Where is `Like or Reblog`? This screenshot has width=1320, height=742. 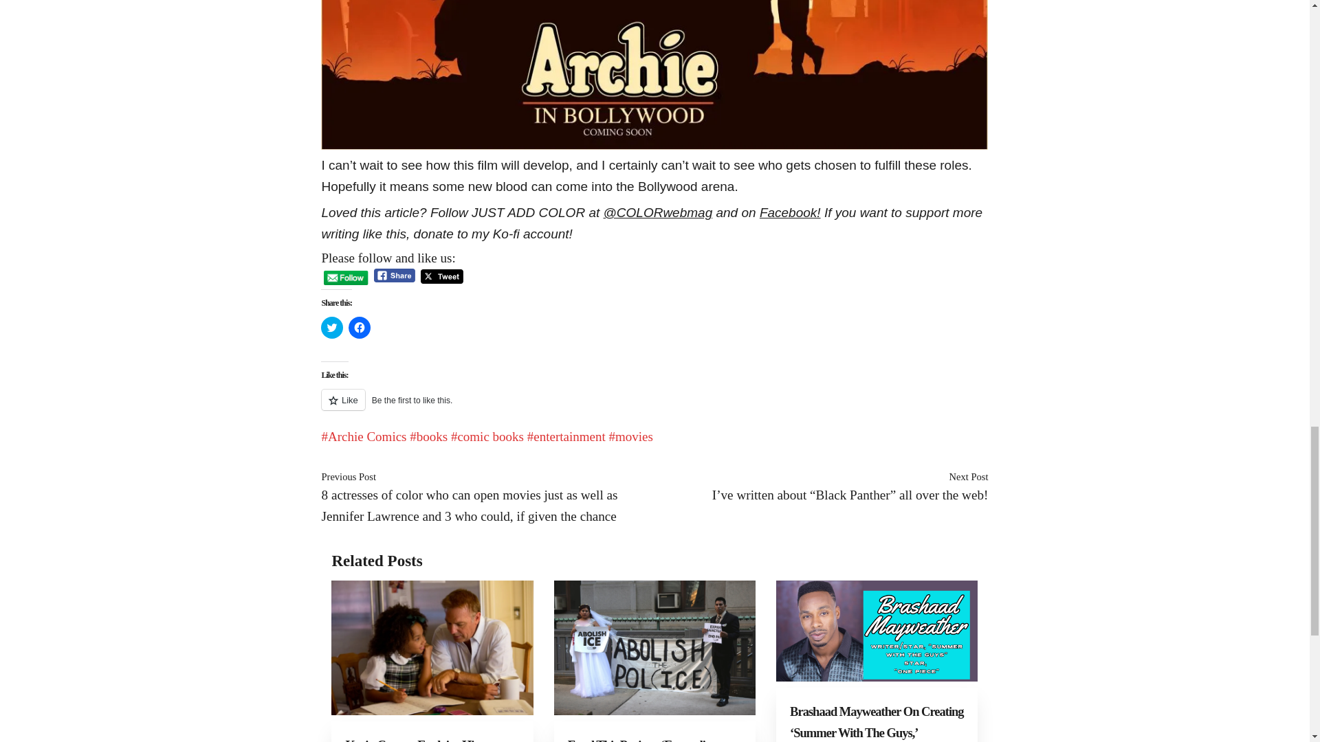 Like or Reblog is located at coordinates (654, 407).